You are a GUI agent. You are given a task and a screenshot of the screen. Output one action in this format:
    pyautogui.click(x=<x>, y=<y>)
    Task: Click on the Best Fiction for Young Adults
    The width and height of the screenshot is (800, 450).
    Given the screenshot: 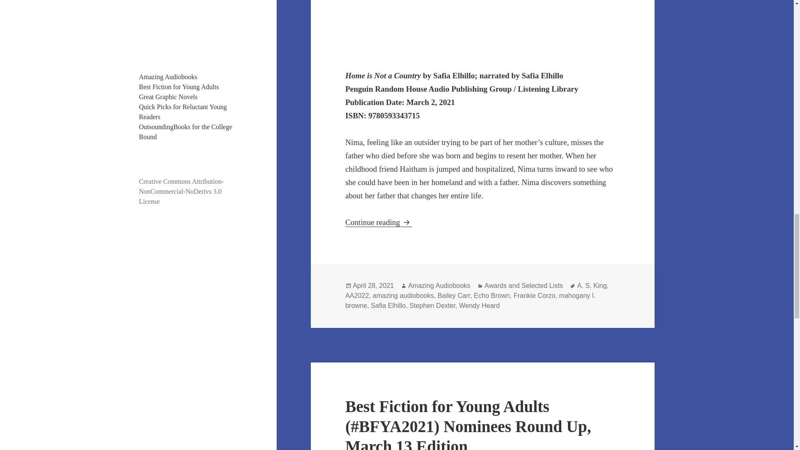 What is the action you would take?
    pyautogui.click(x=179, y=87)
    